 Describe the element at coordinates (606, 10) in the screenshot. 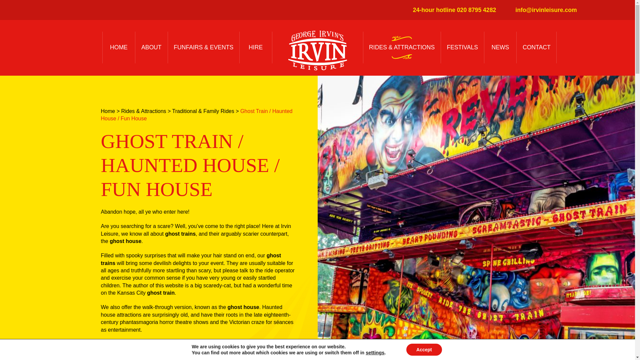

I see `Facebook` at that location.